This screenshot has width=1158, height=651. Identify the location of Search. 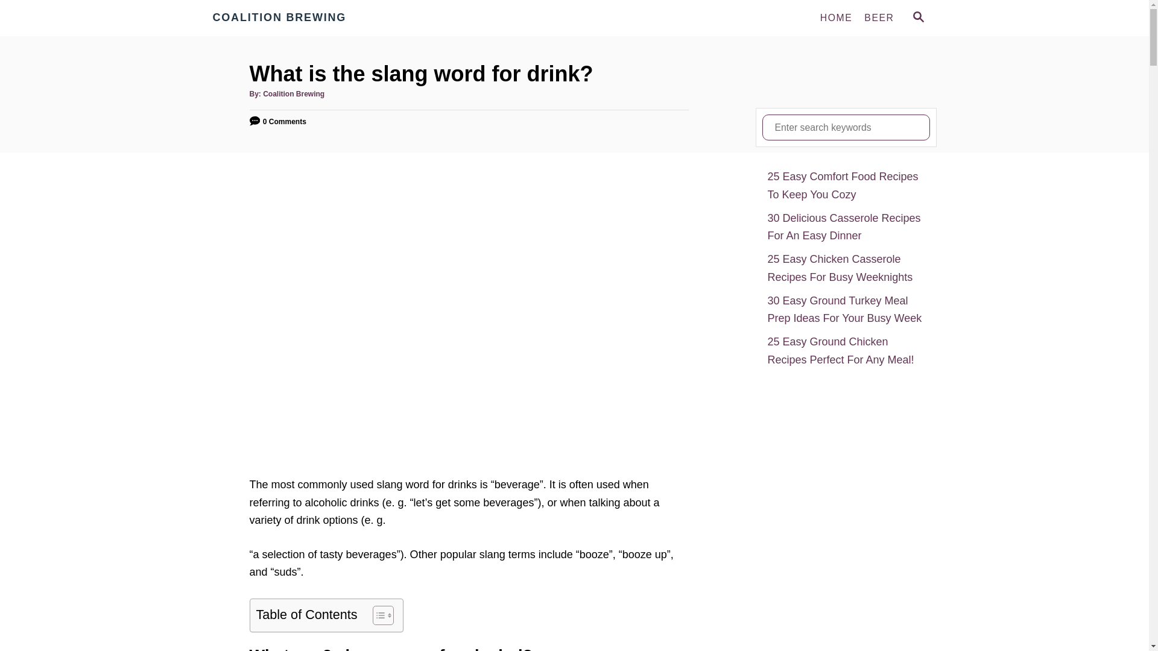
(18, 18).